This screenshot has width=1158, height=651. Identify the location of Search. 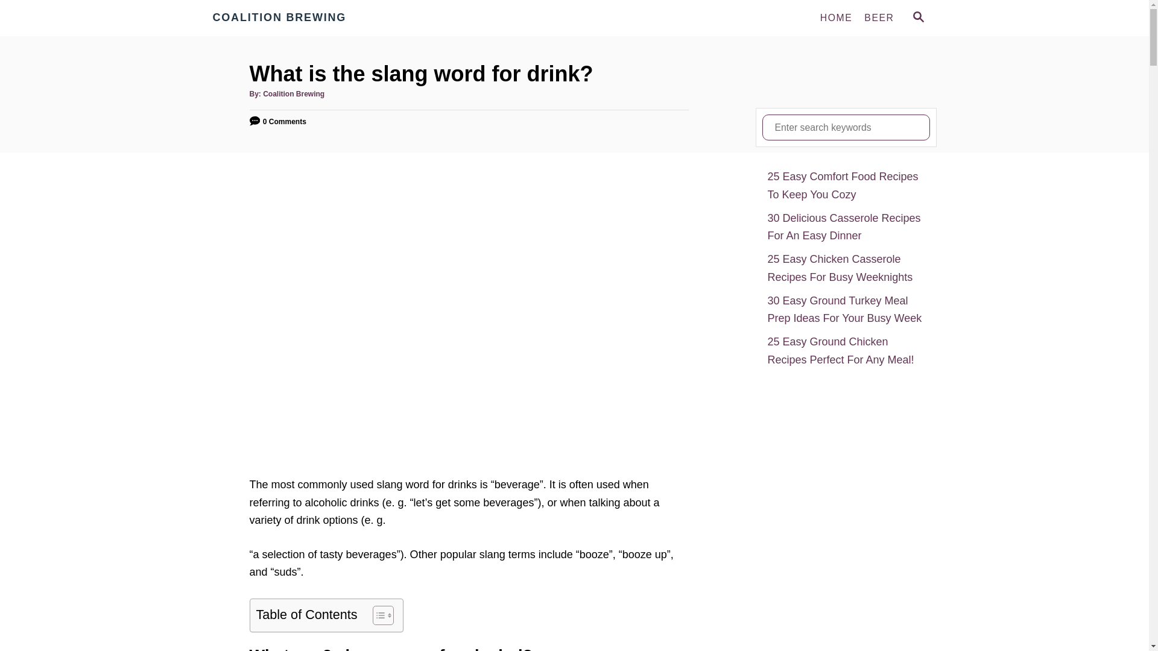
(18, 18).